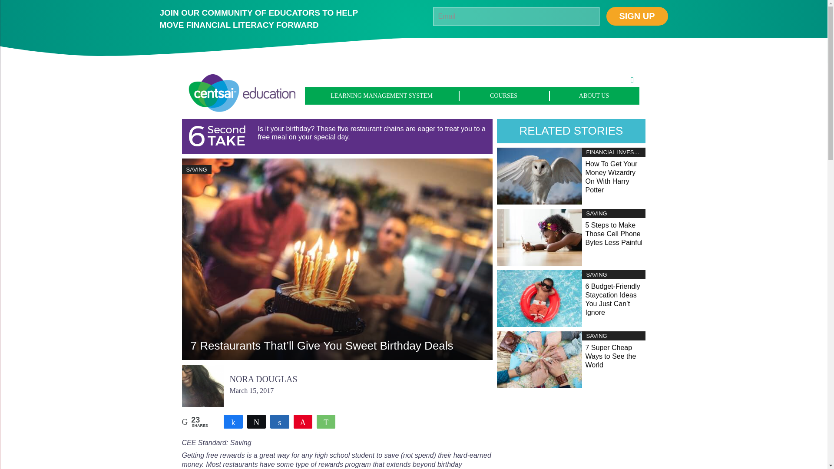 The width and height of the screenshot is (834, 469). Describe the element at coordinates (539, 175) in the screenshot. I see `How To Get Your Money Wizardry On With Harry Potter` at that location.